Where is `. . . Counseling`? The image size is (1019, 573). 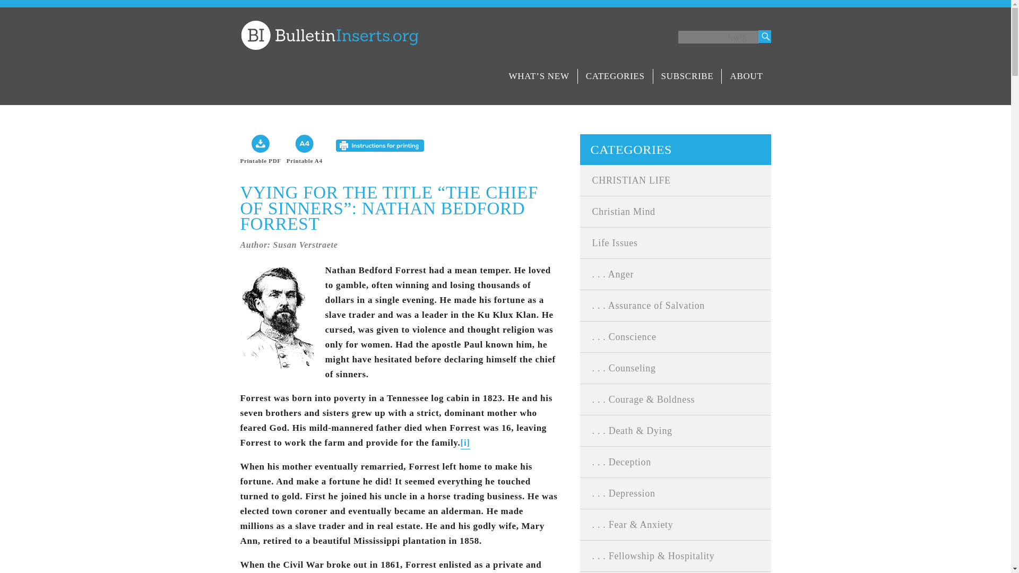
. . . Counseling is located at coordinates (675, 368).